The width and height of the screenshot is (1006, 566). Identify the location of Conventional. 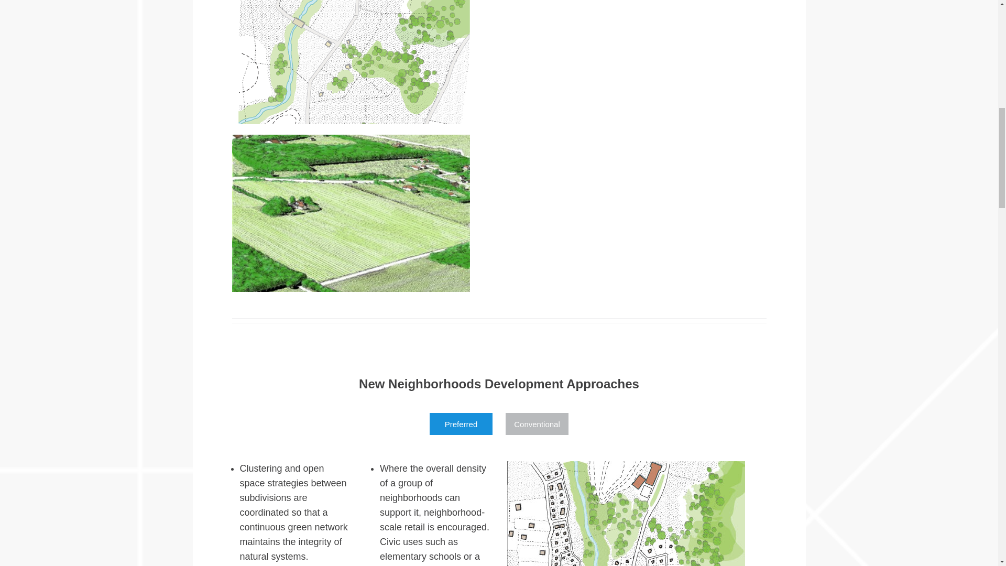
(537, 424).